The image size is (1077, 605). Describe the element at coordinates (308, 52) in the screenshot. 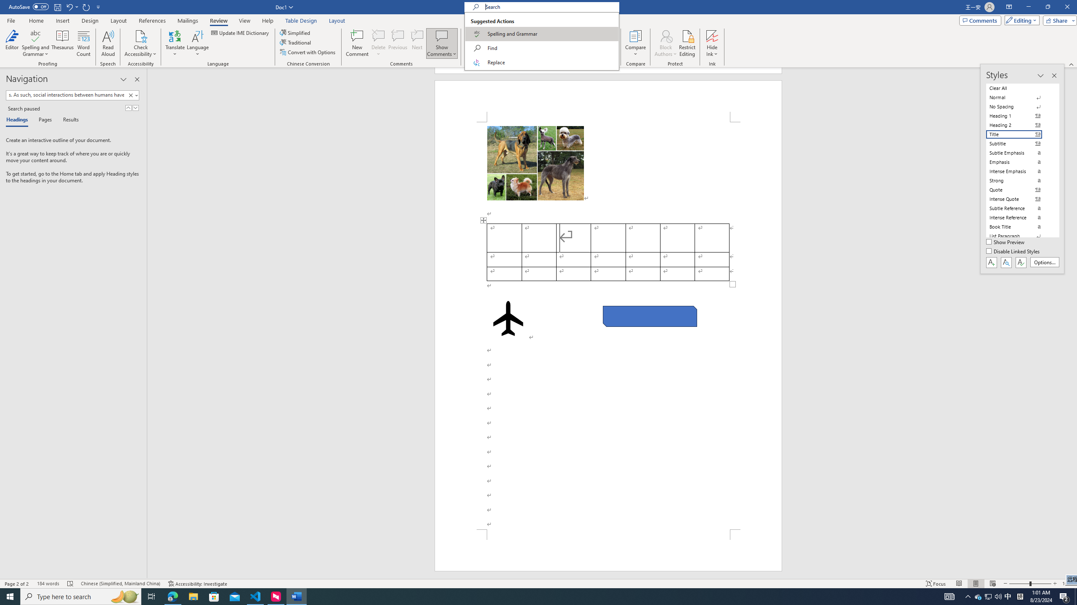

I see `Convert with Options...` at that location.